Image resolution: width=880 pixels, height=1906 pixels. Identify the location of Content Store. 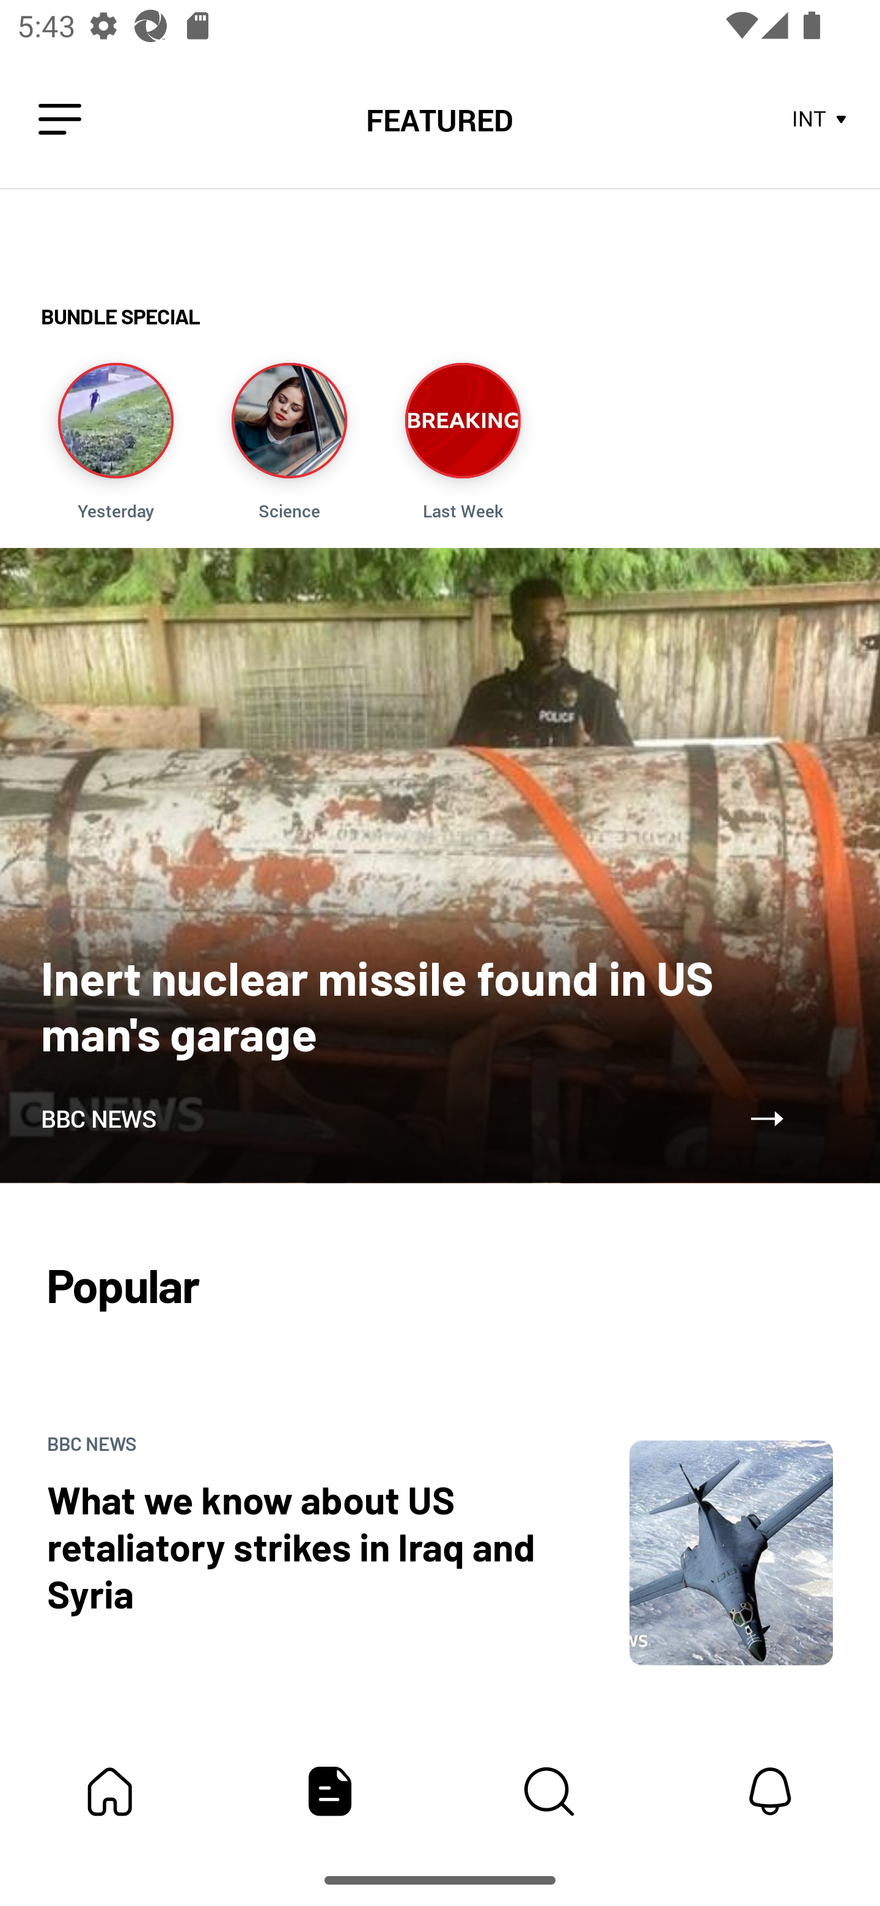
(550, 1791).